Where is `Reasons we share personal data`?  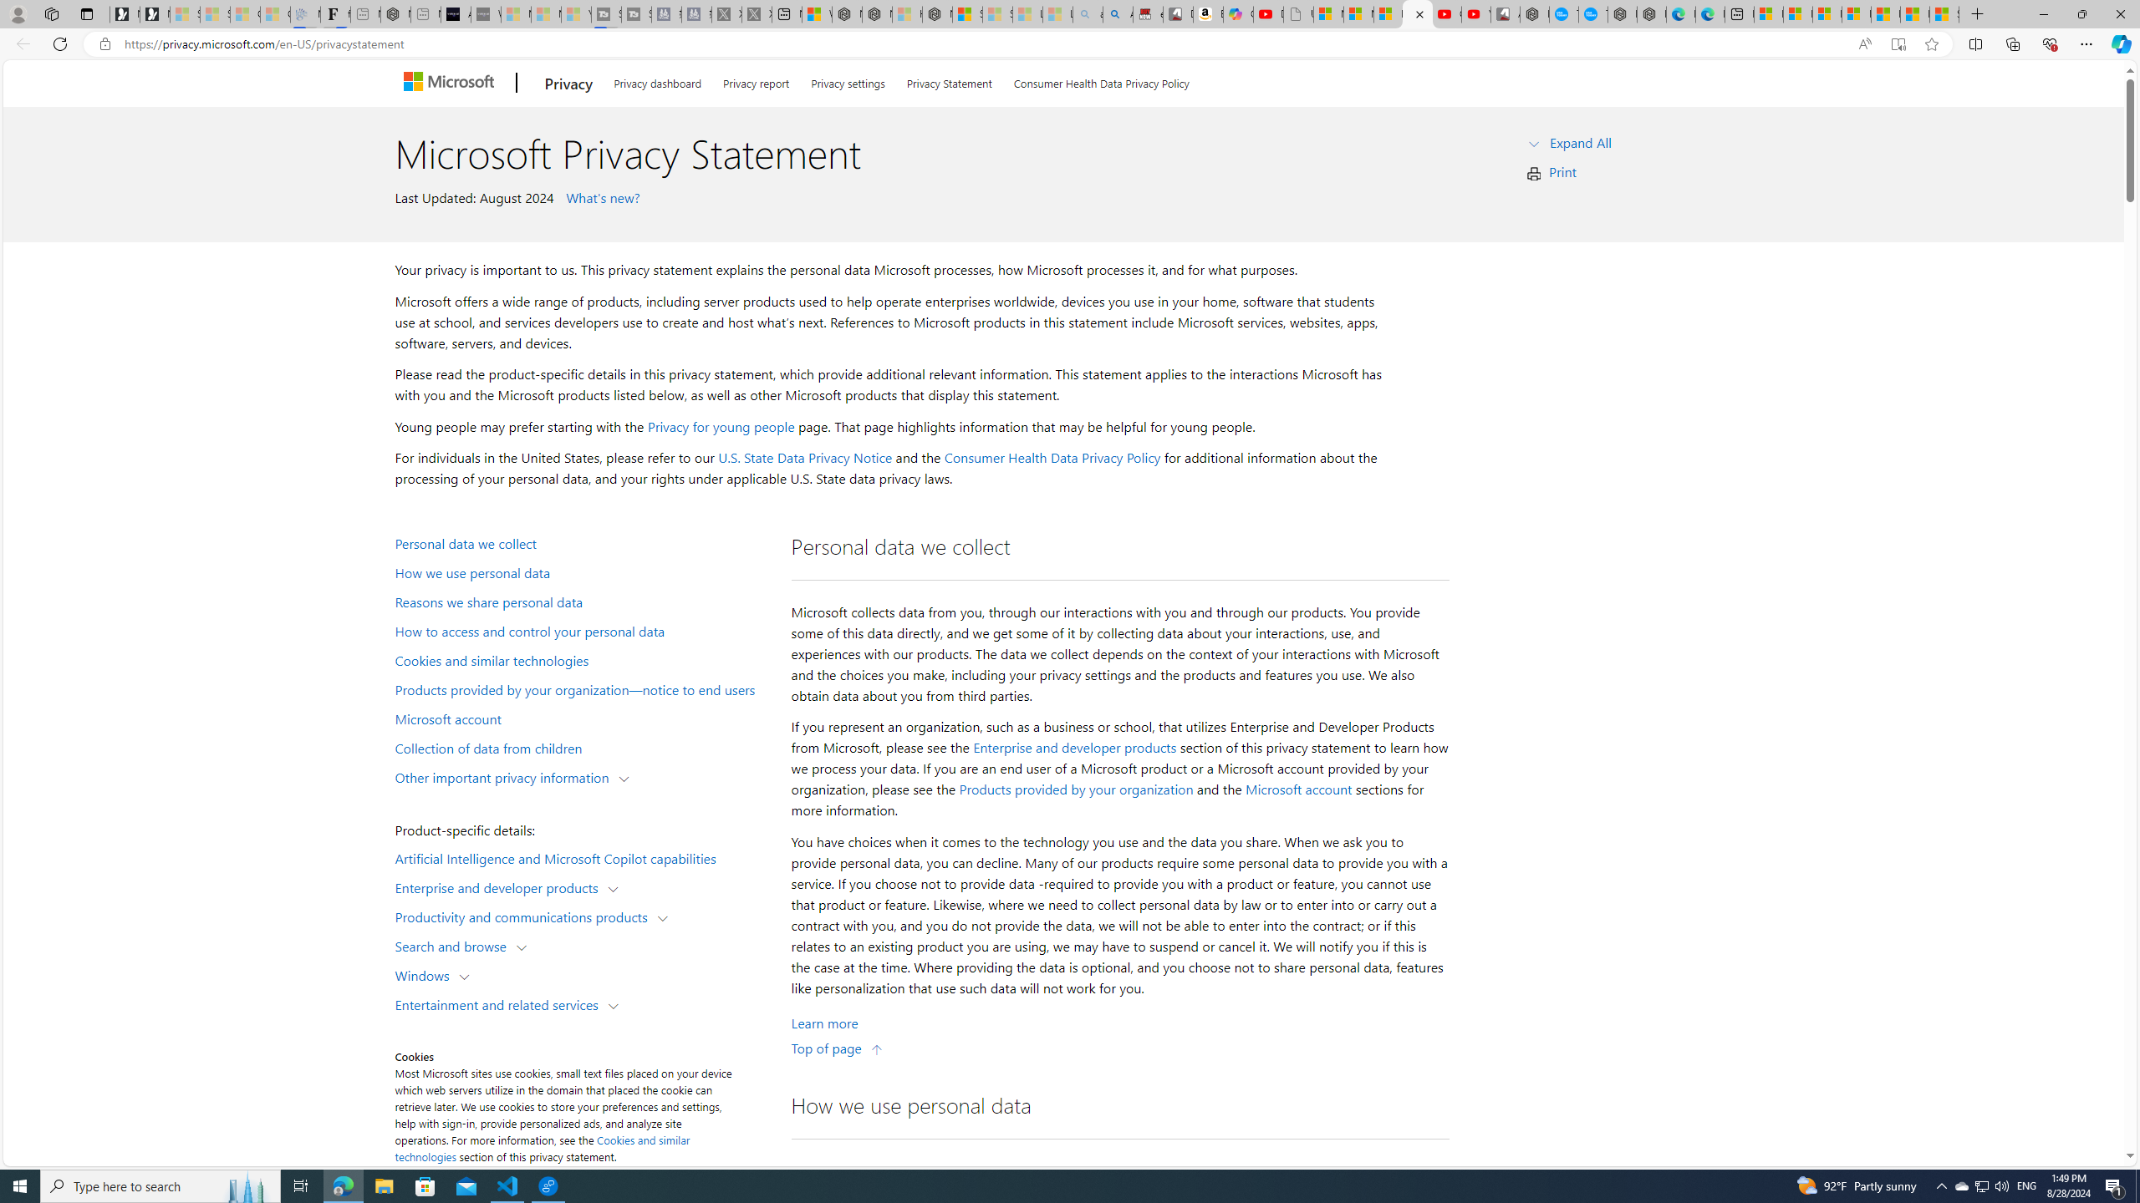
Reasons we share personal data is located at coordinates (582, 601).